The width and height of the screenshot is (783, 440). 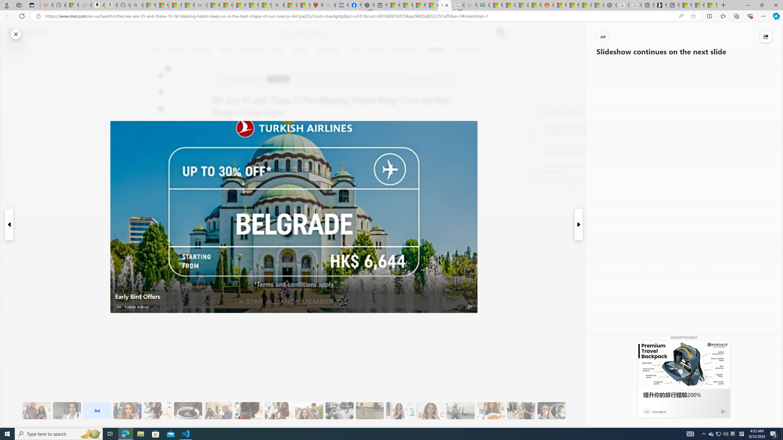 What do you see at coordinates (294, 217) in the screenshot?
I see `Early Bird Offers` at bounding box center [294, 217].